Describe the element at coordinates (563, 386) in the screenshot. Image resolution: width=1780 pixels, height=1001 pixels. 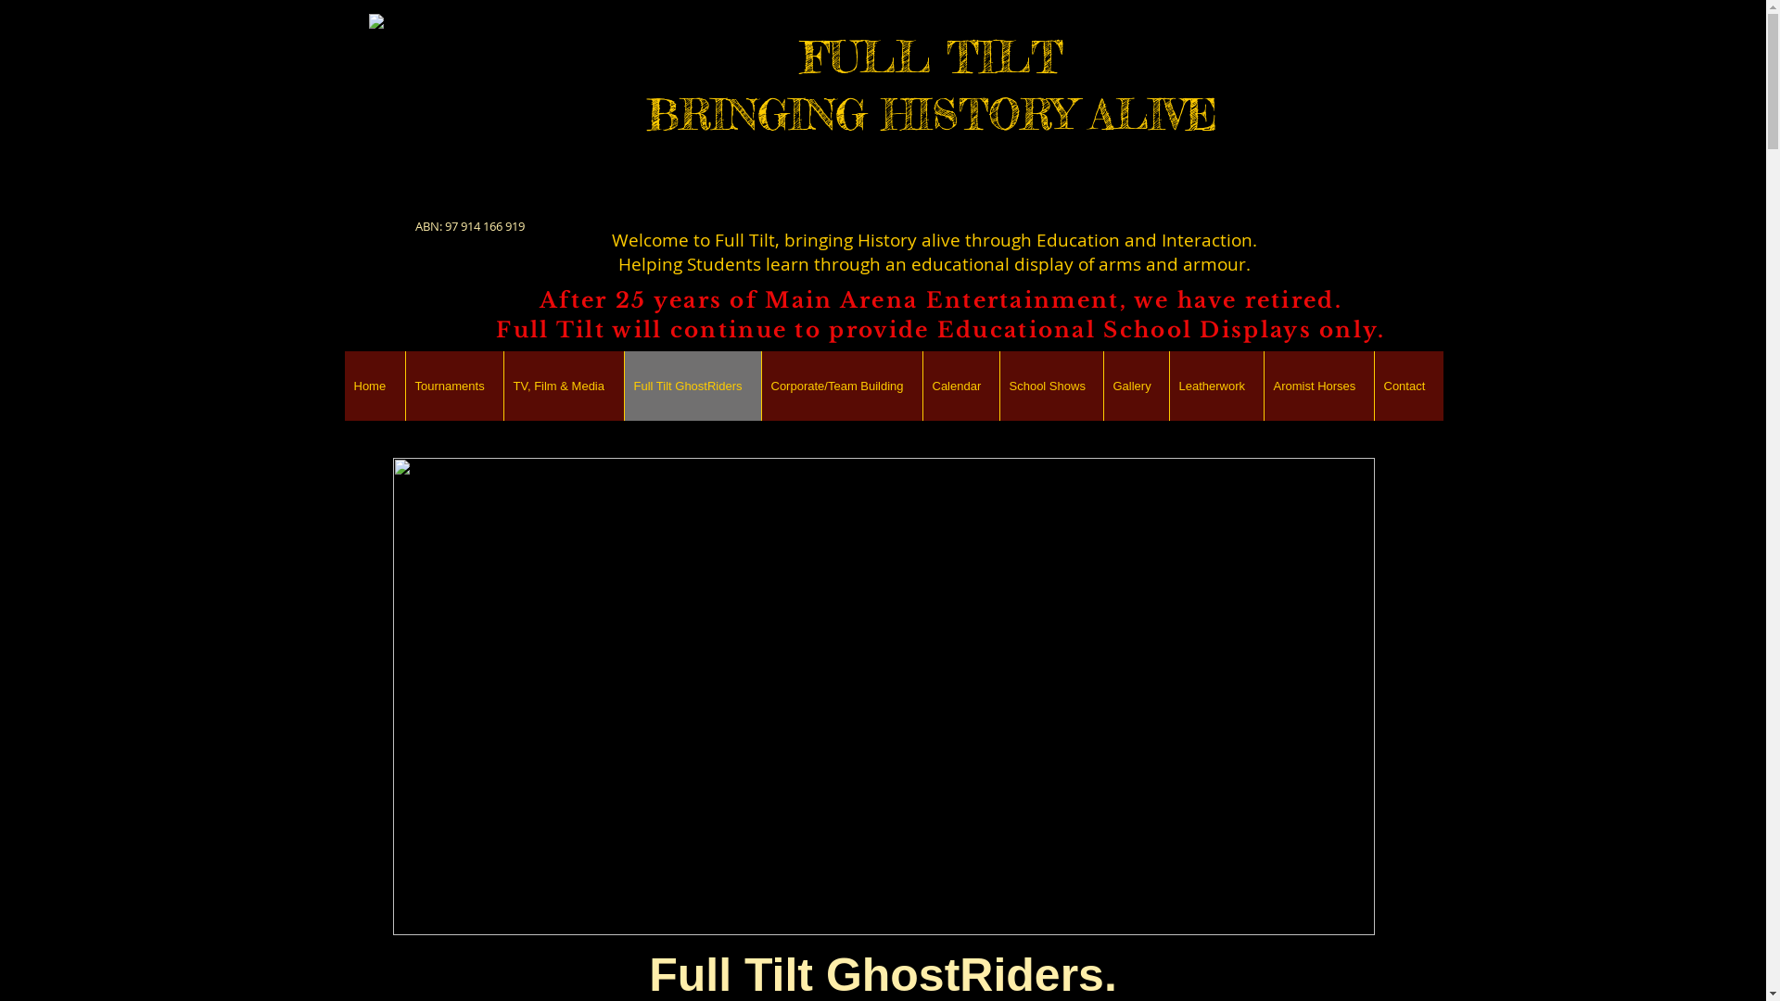
I see `TV, Film & Media` at that location.